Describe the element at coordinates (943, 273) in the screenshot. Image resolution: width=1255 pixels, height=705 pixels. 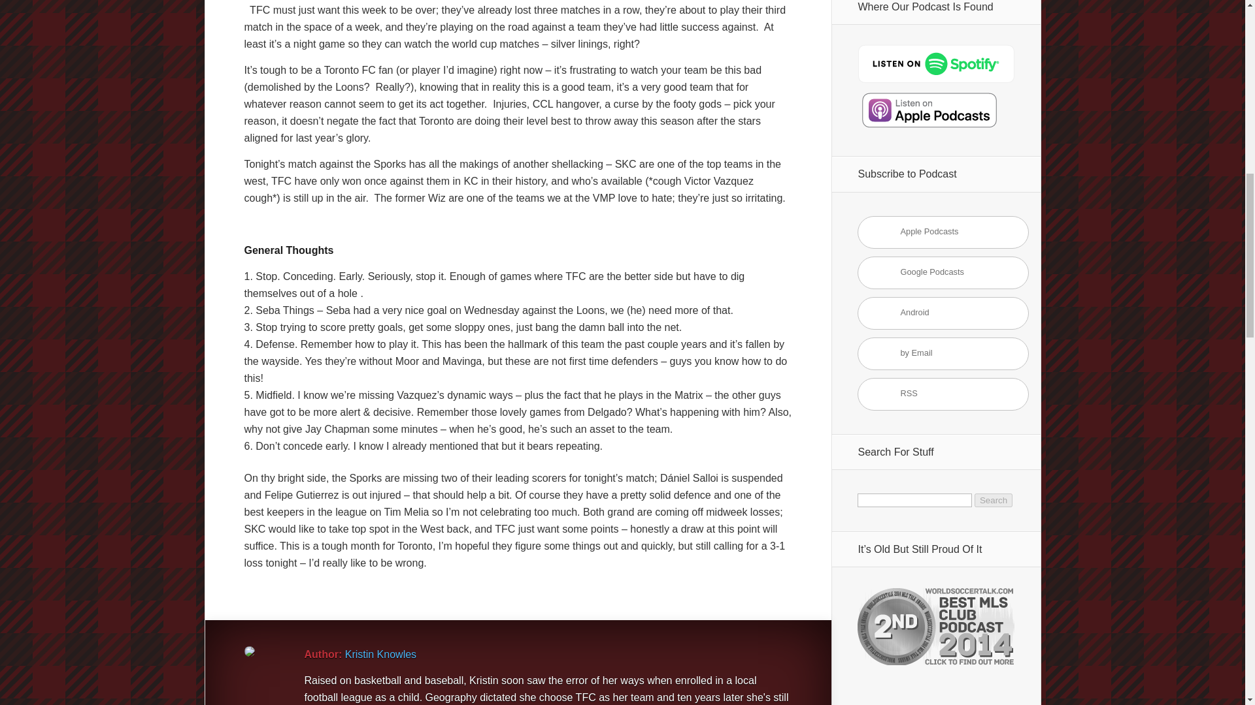
I see `Subscribe on Google Podcasts` at that location.